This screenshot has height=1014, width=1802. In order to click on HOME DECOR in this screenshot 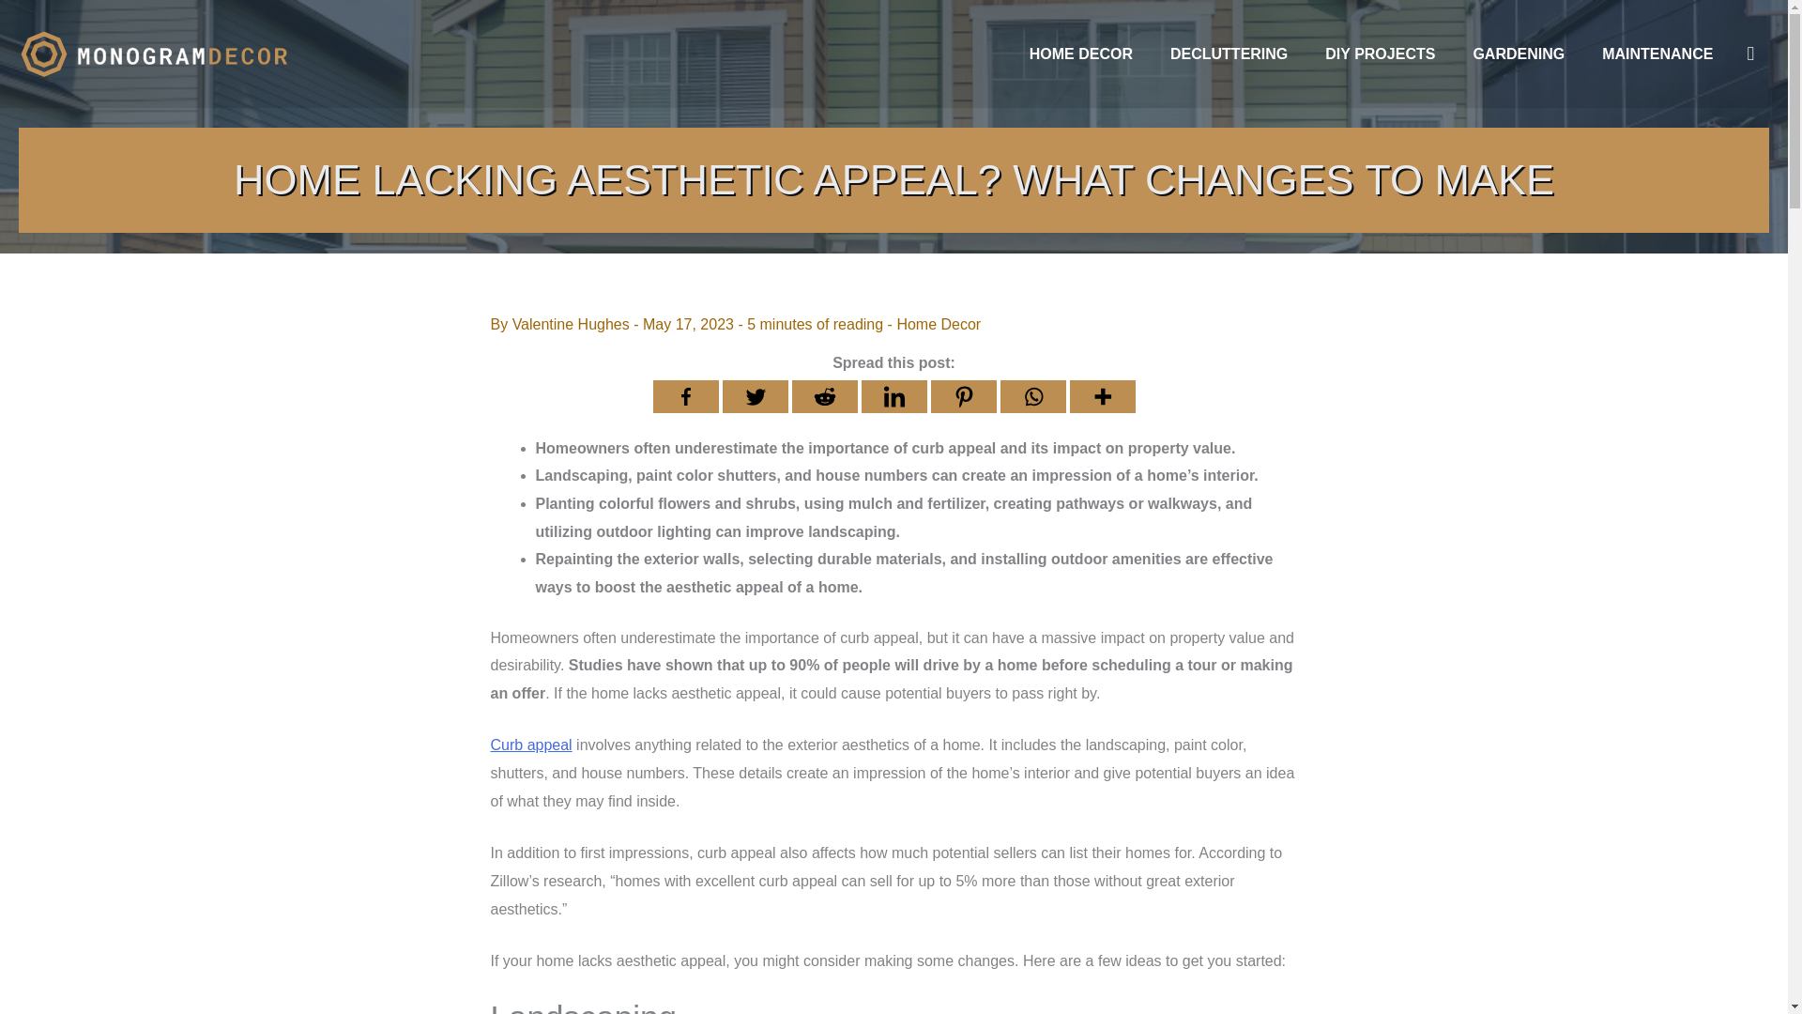, I will do `click(1081, 54)`.